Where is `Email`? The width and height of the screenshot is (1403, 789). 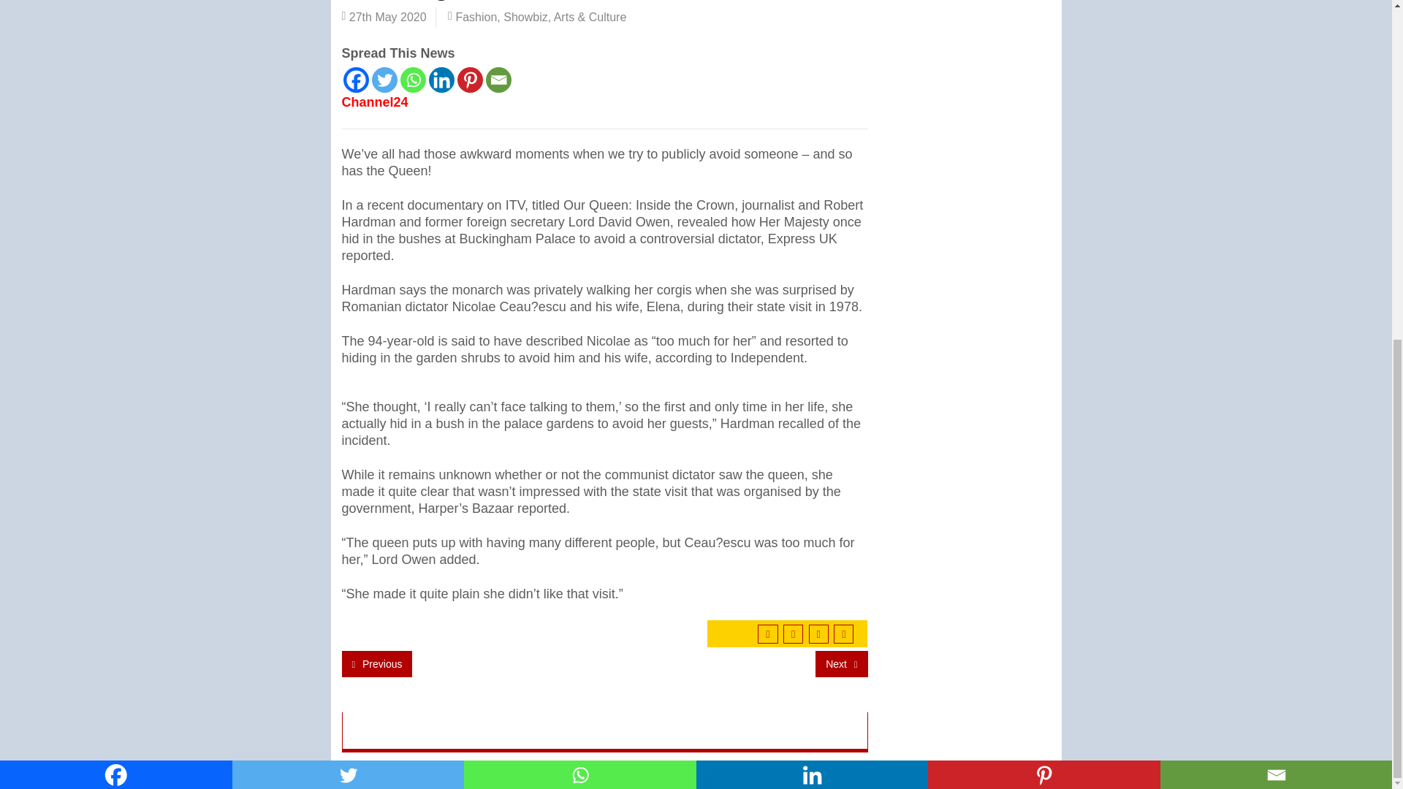 Email is located at coordinates (498, 80).